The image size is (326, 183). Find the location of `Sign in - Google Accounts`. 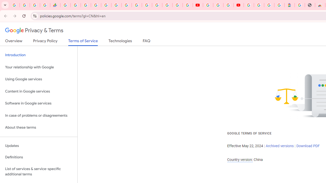

Sign in - Google Accounts is located at coordinates (249, 5).